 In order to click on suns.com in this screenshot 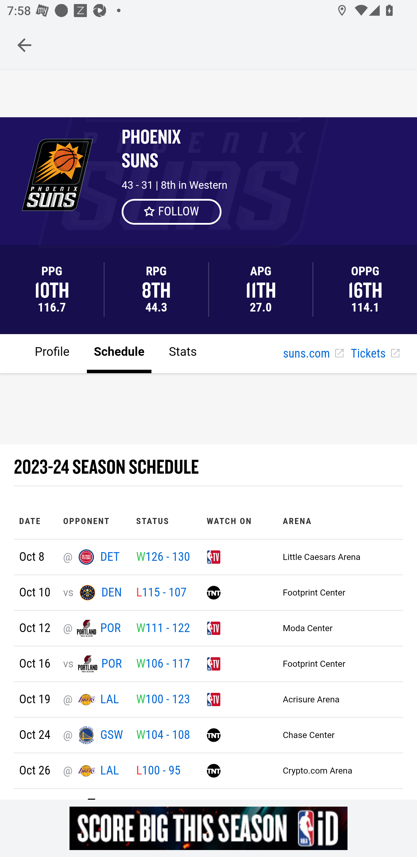, I will do `click(313, 354)`.